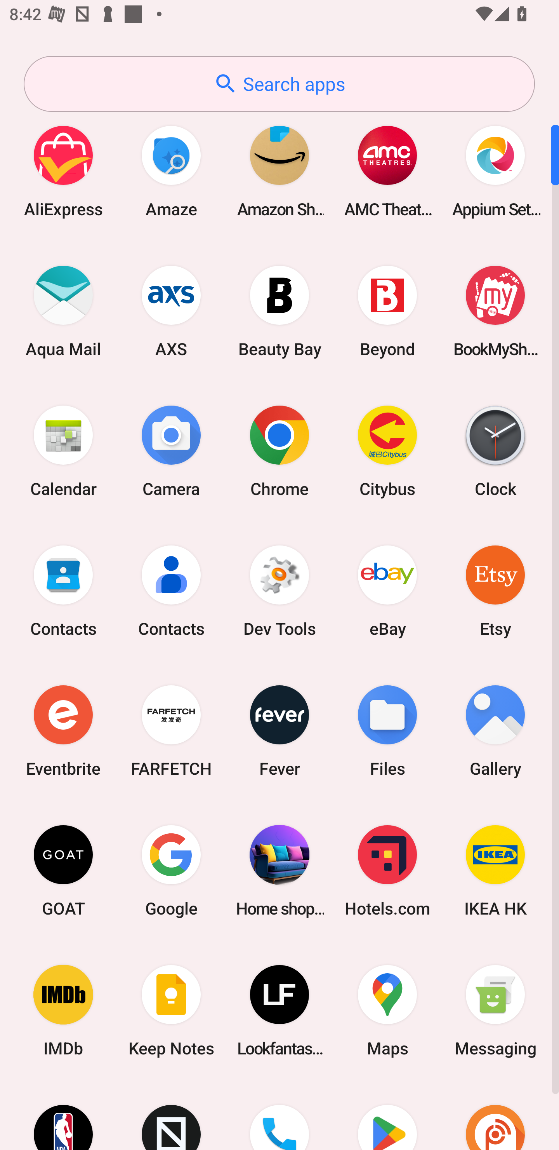  What do you see at coordinates (279, 1011) in the screenshot?
I see `Lookfantastic` at bounding box center [279, 1011].